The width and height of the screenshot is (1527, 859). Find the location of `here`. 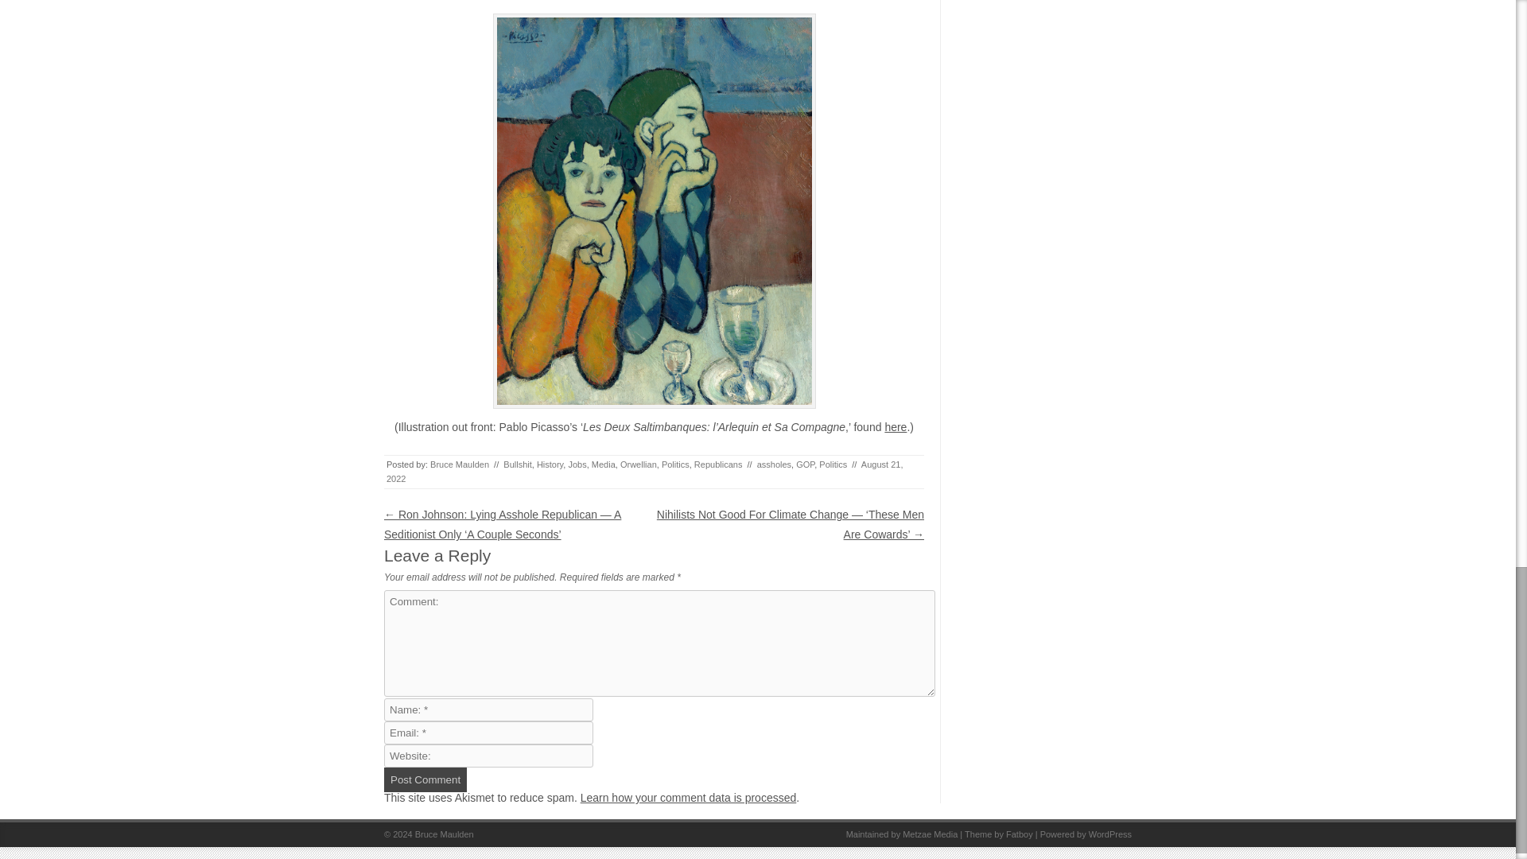

here is located at coordinates (896, 427).